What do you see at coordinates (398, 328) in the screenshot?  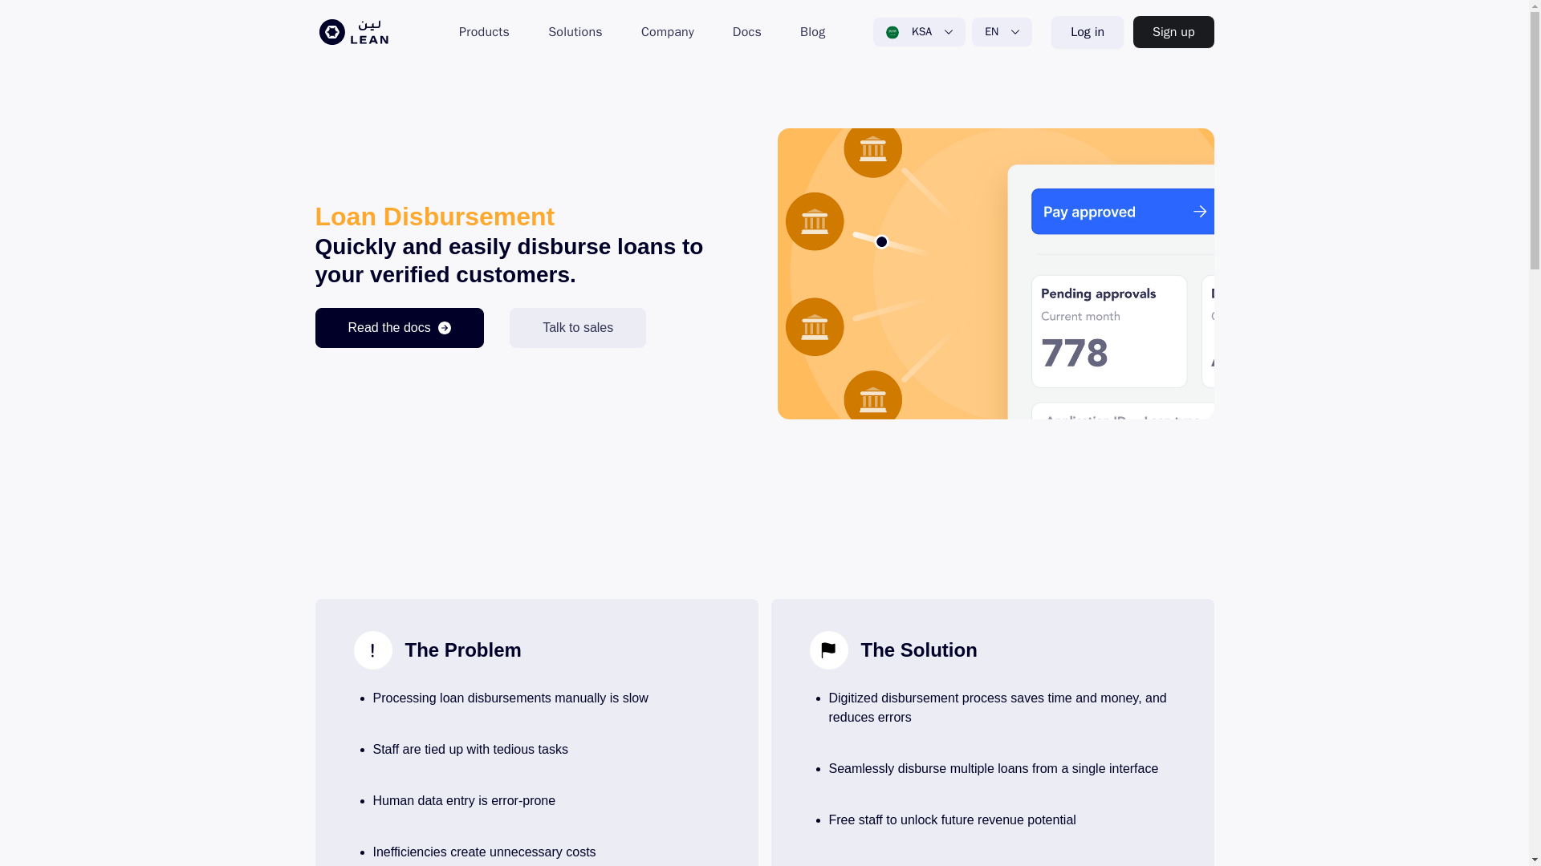 I see `Read the docs` at bounding box center [398, 328].